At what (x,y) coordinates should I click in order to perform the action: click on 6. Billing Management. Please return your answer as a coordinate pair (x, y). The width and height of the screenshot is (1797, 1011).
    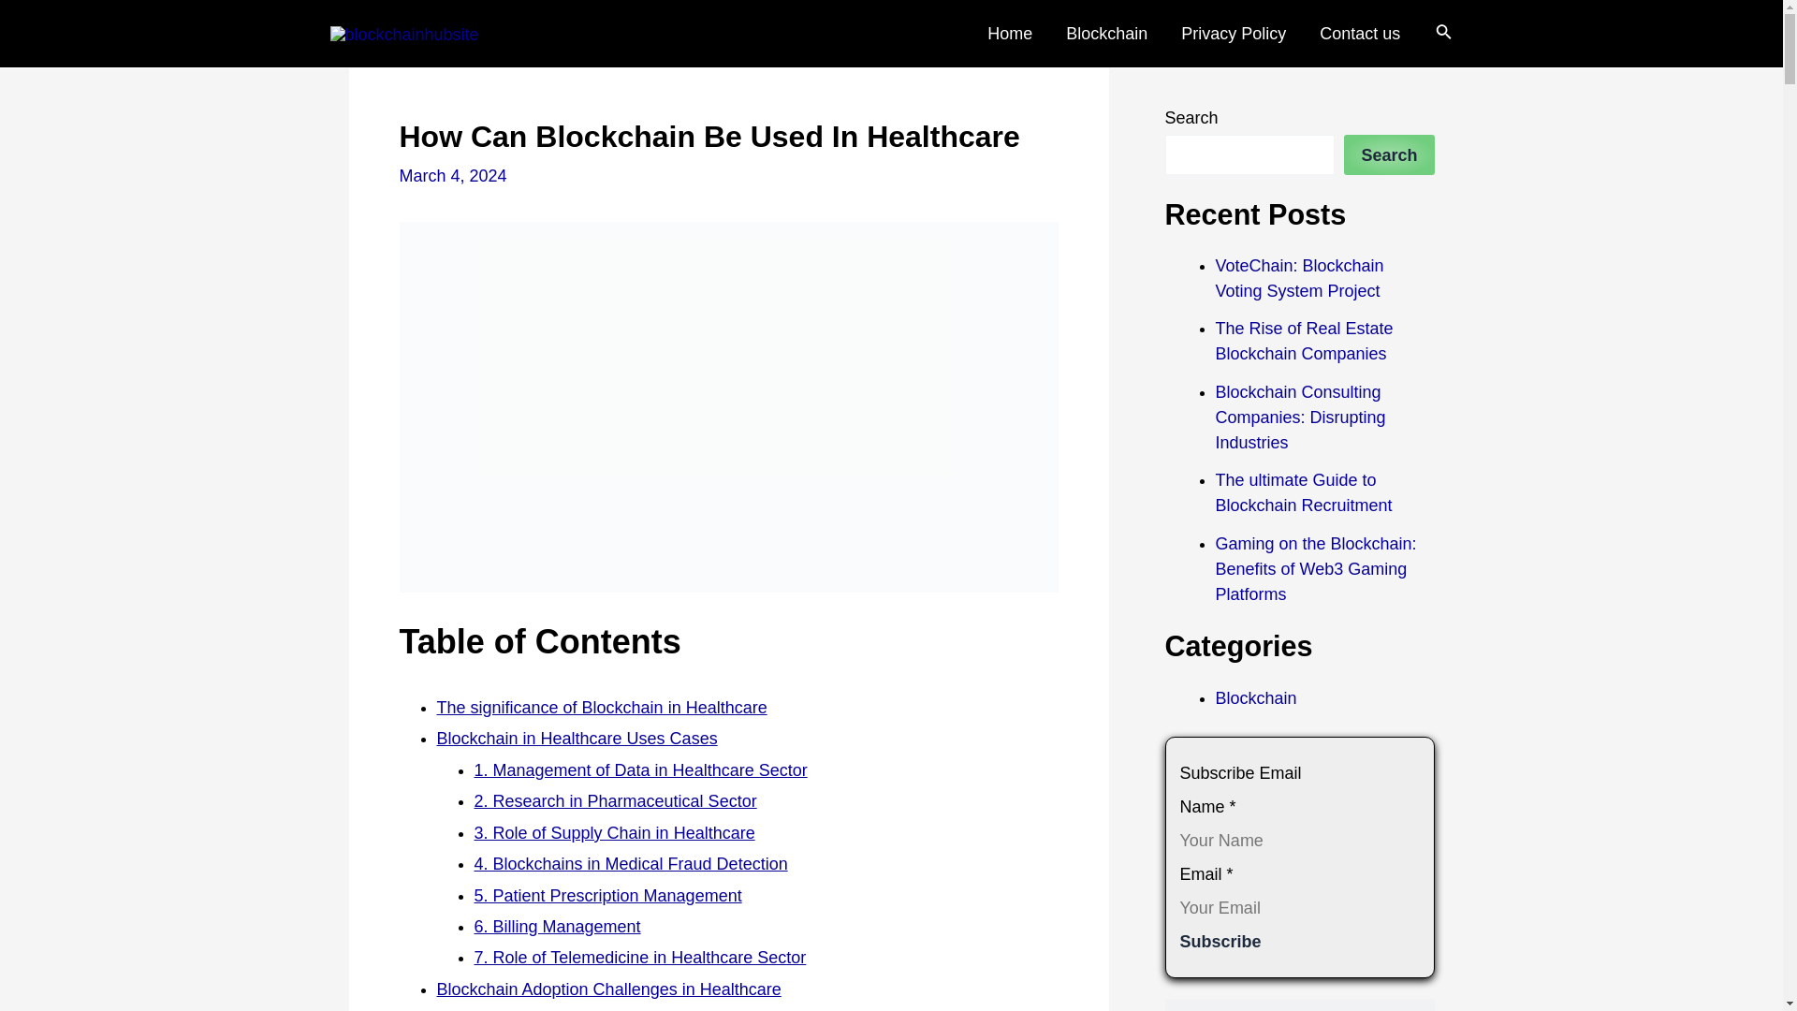
    Looking at the image, I should click on (556, 927).